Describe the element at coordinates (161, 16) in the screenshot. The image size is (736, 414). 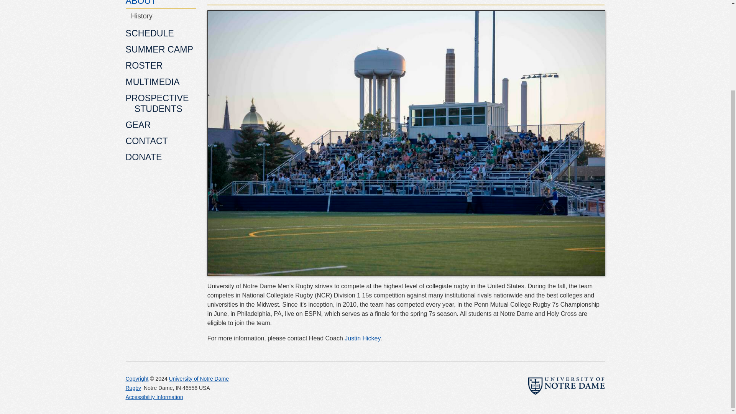
I see `History` at that location.